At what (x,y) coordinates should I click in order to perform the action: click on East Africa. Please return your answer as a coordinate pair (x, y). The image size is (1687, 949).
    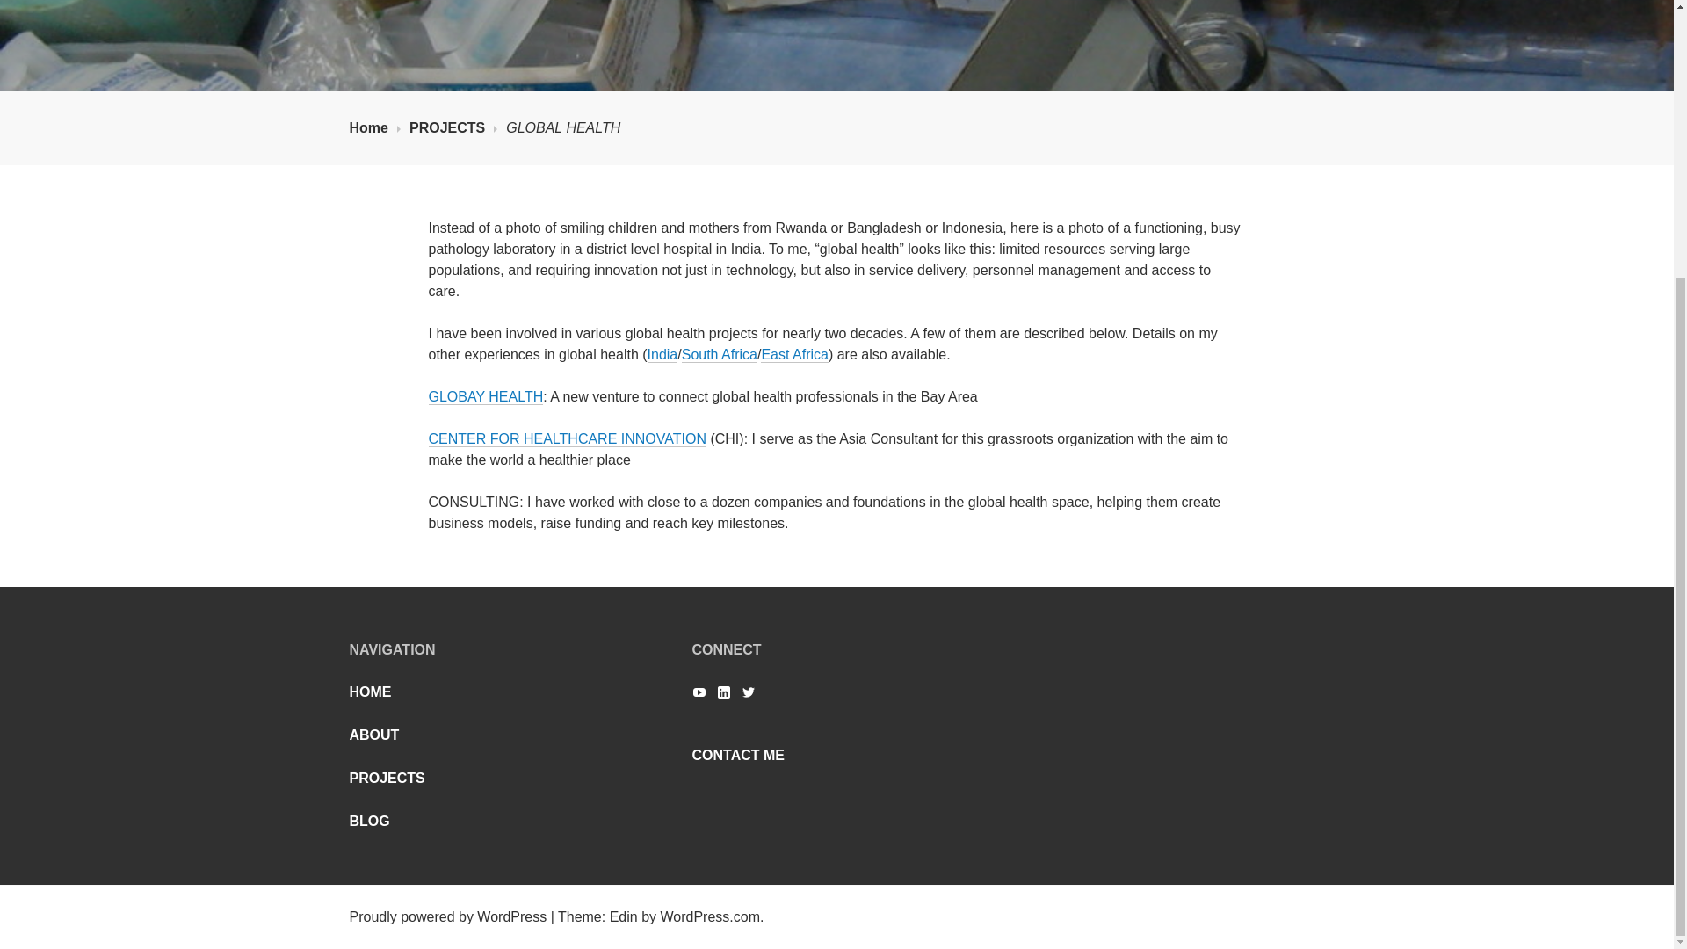
    Looking at the image, I should click on (794, 355).